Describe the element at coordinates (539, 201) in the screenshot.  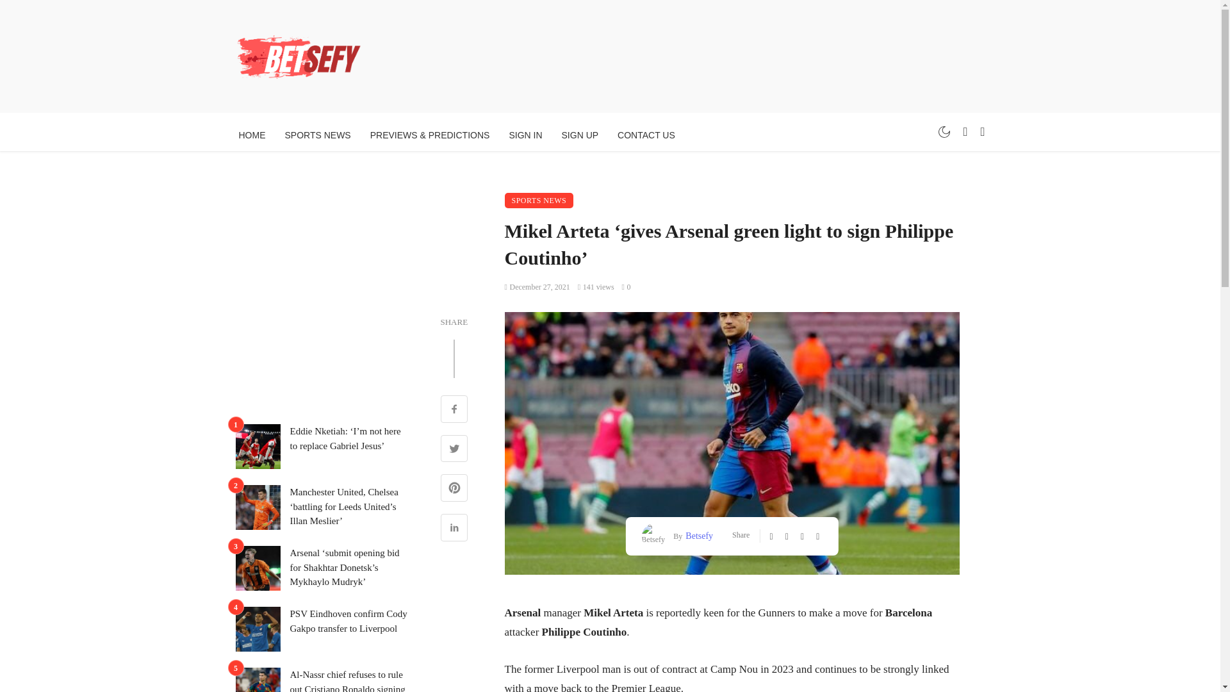
I see `SPORTS NEWS` at that location.